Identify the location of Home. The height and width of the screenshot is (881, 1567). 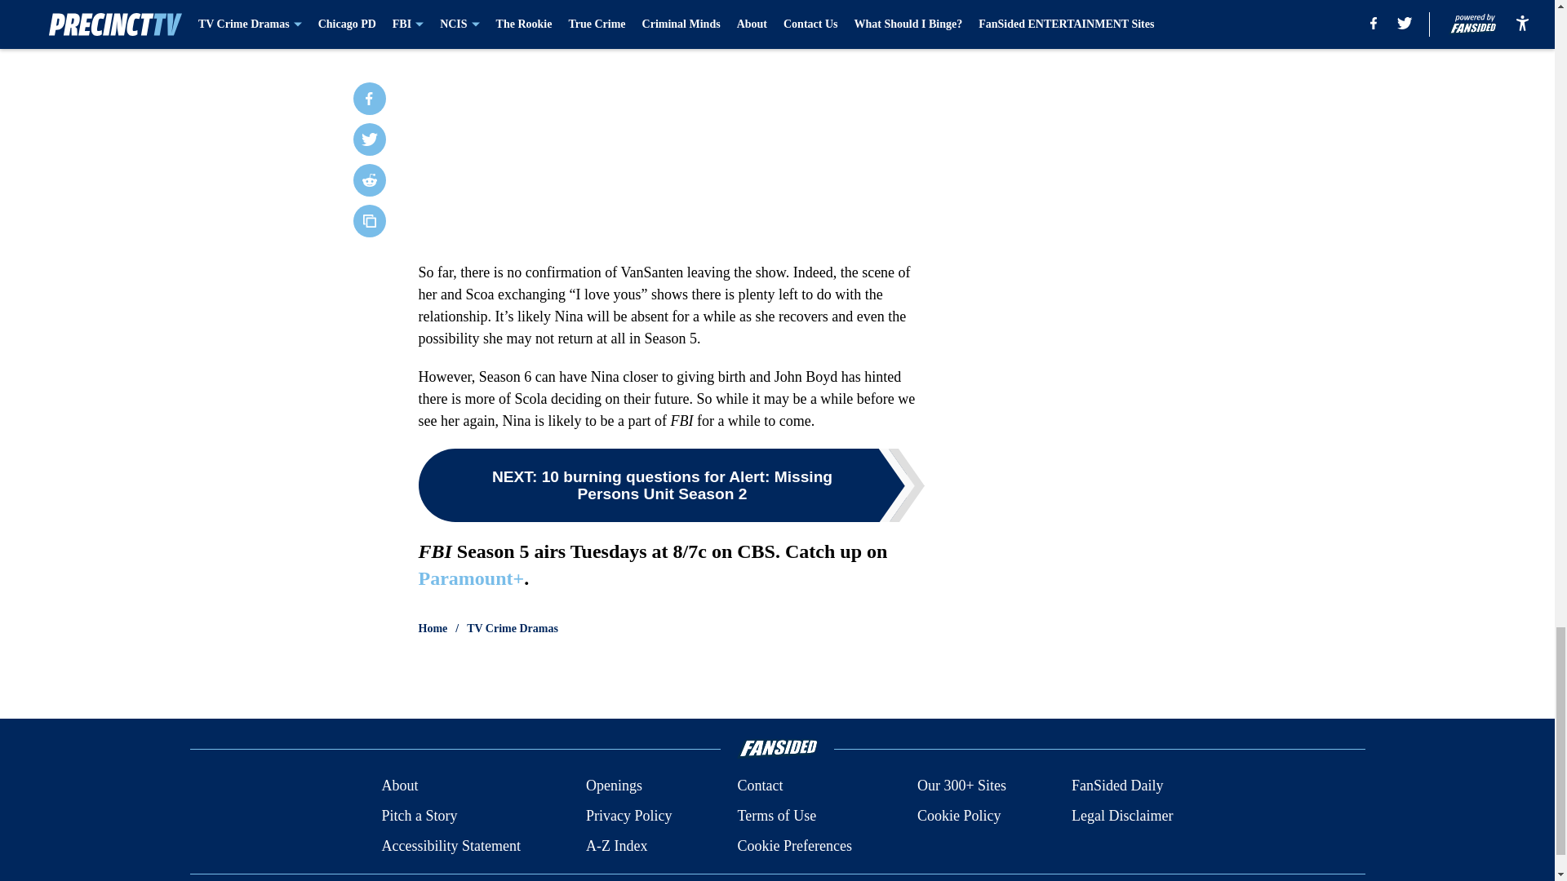
(433, 628).